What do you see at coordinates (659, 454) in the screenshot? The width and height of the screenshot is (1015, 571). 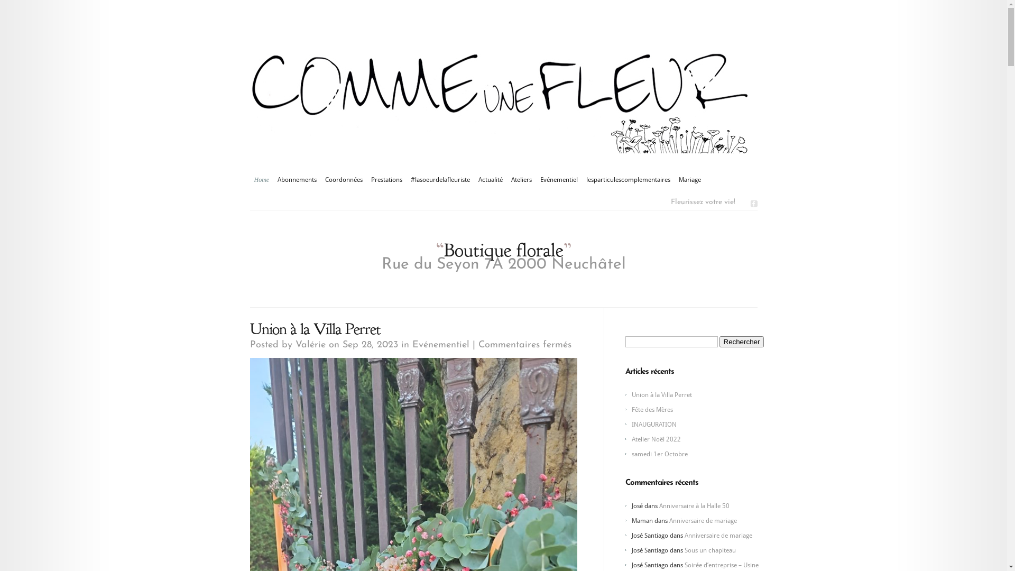 I see `samedi 1er Octobre` at bounding box center [659, 454].